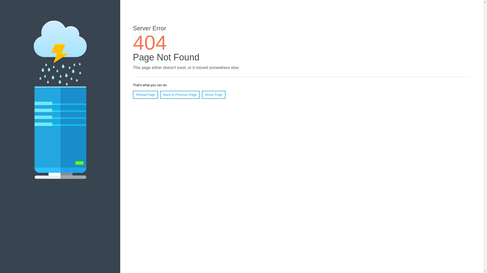 The image size is (487, 273). What do you see at coordinates (180, 95) in the screenshot?
I see `Back to Previous Page` at bounding box center [180, 95].